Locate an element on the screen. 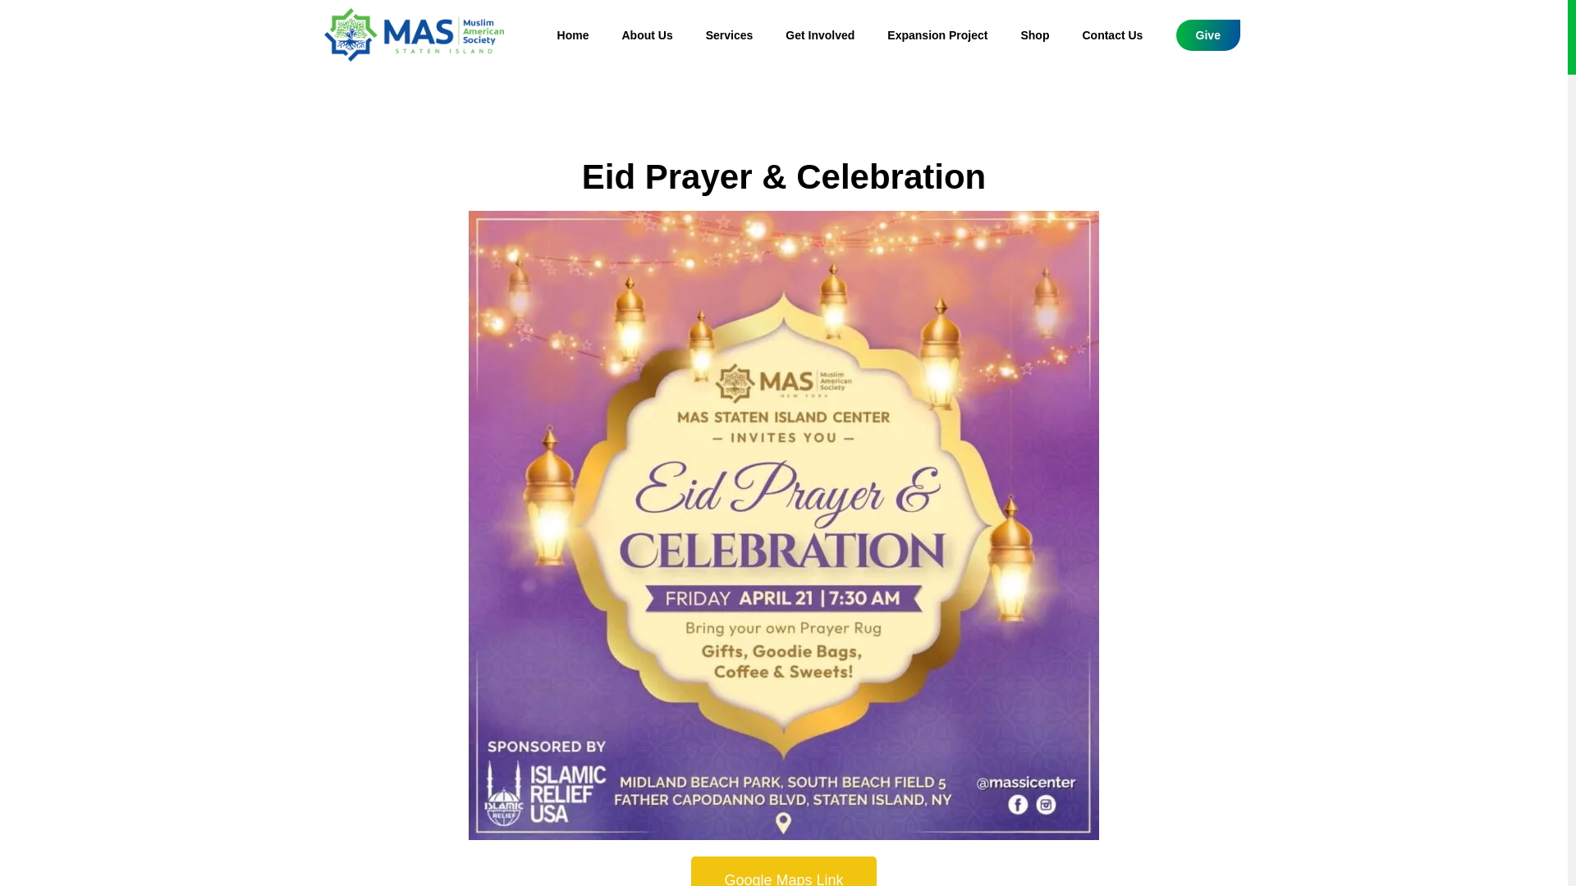 The width and height of the screenshot is (1576, 886). Contact Us is located at coordinates (1111, 34).